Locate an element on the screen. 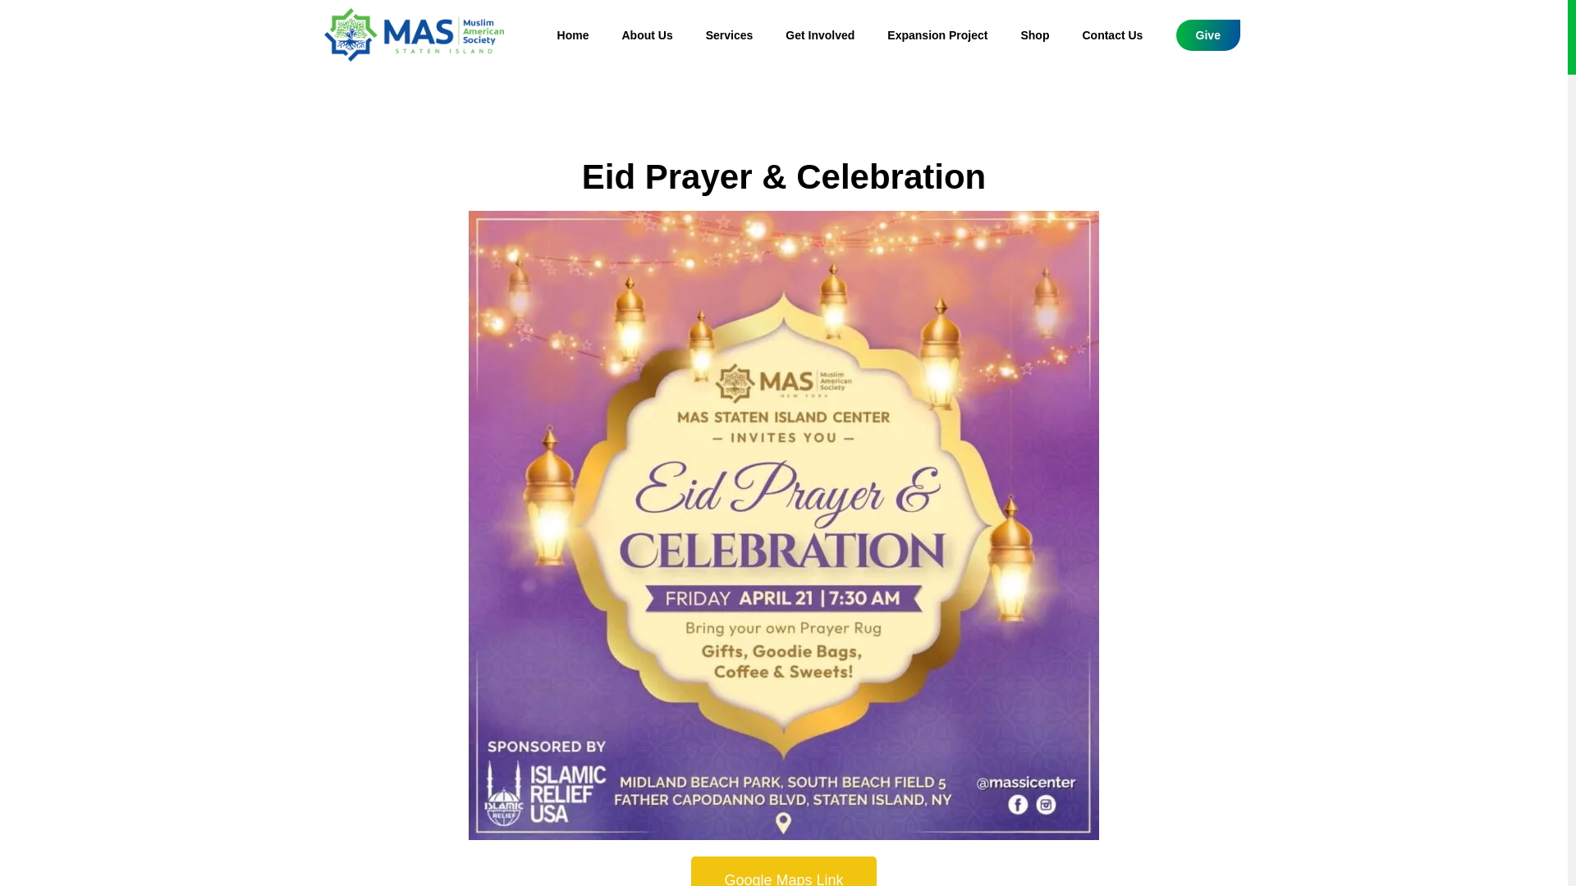 The width and height of the screenshot is (1576, 886). Contact Us is located at coordinates (1111, 34).